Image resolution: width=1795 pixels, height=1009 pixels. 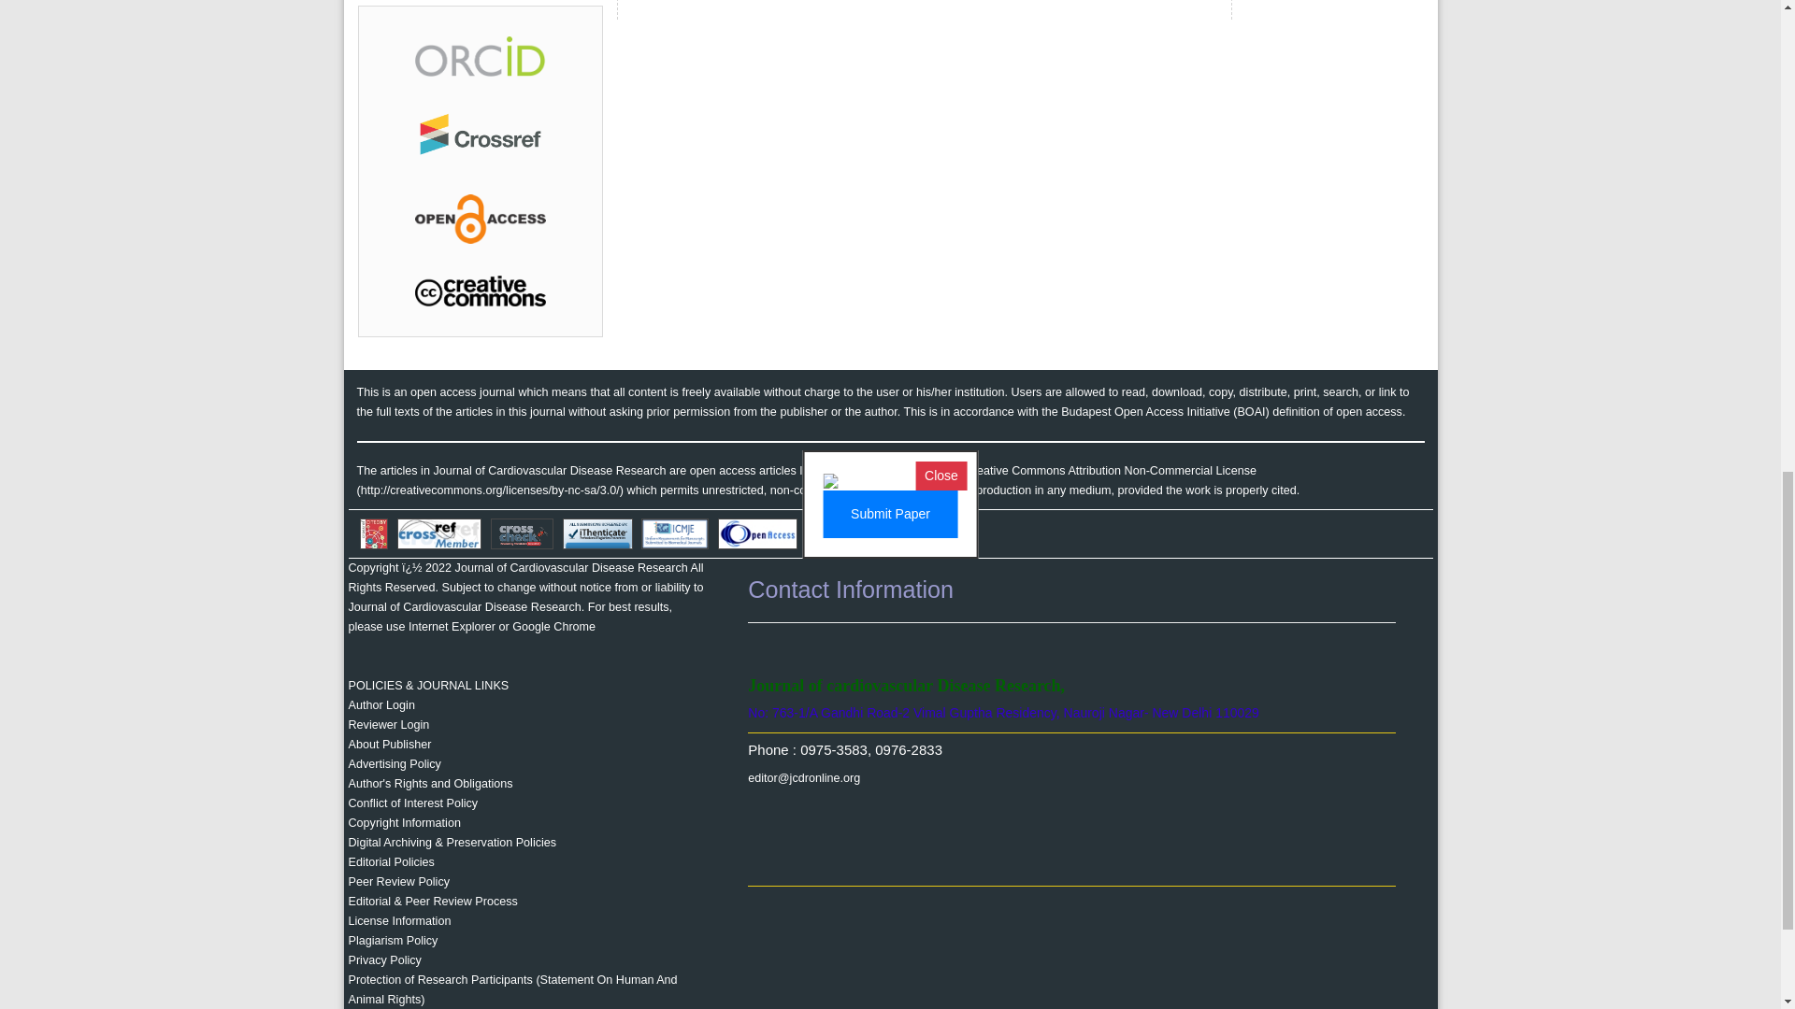 I want to click on Editorial Policies, so click(x=391, y=861).